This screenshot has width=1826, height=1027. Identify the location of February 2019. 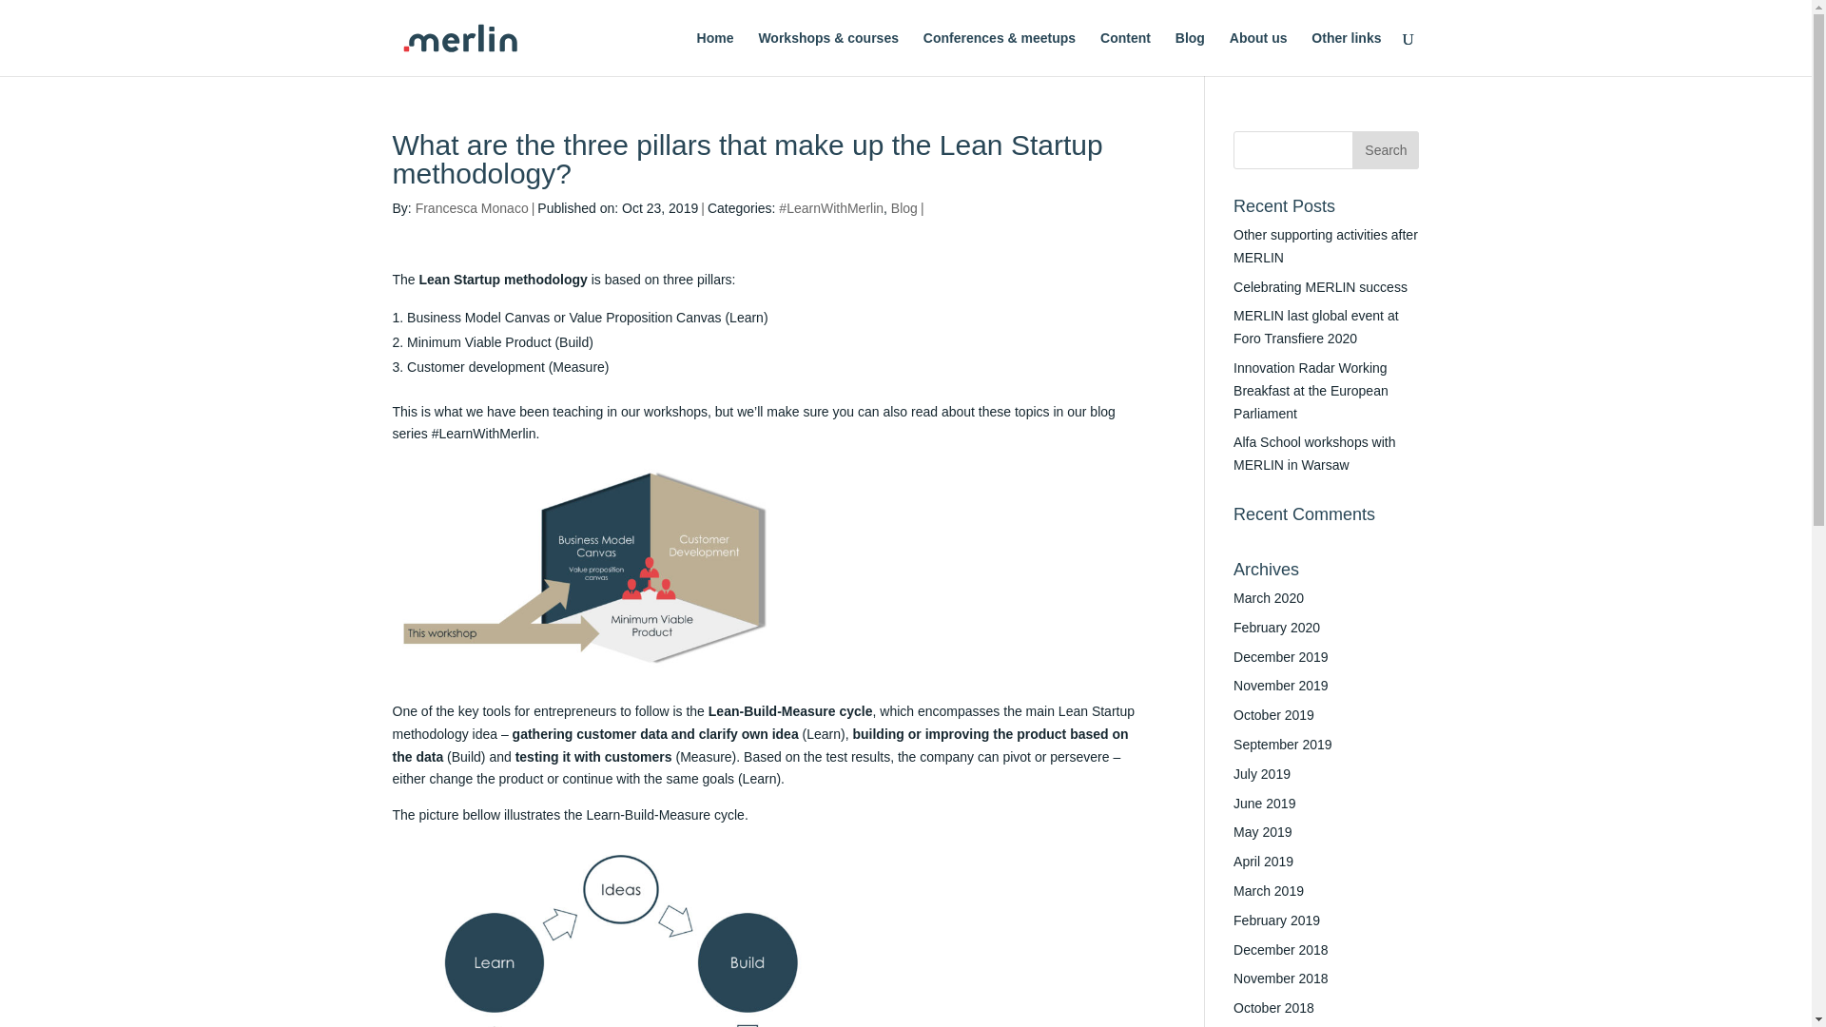
(1276, 920).